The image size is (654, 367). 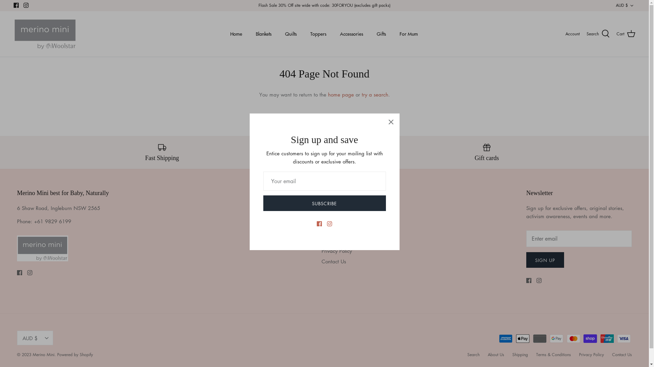 What do you see at coordinates (381, 34) in the screenshot?
I see `Gifts` at bounding box center [381, 34].